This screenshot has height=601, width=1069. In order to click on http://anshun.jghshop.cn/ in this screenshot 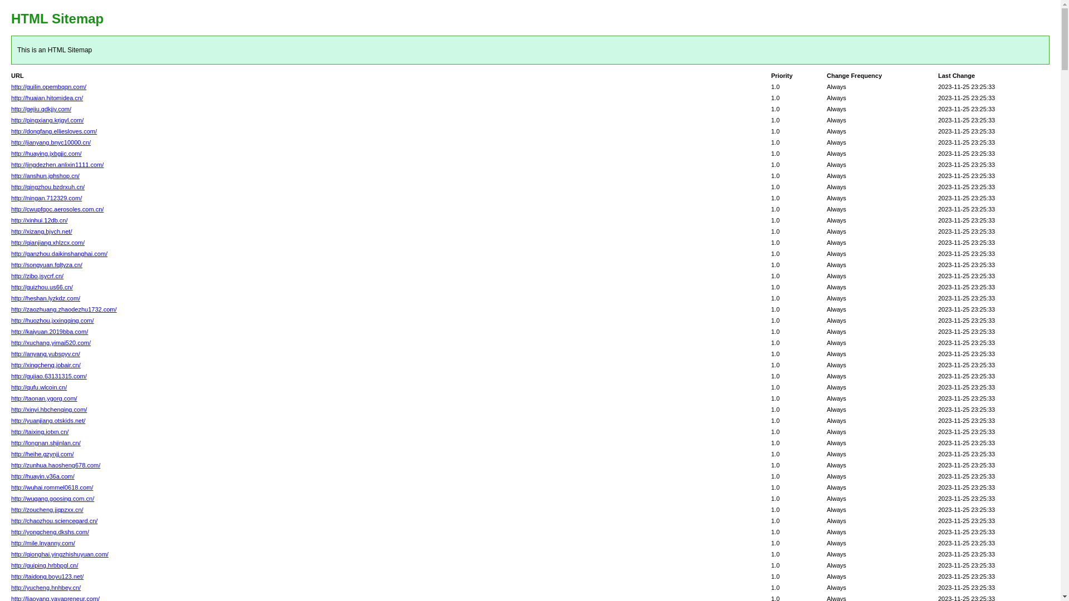, I will do `click(46, 176)`.